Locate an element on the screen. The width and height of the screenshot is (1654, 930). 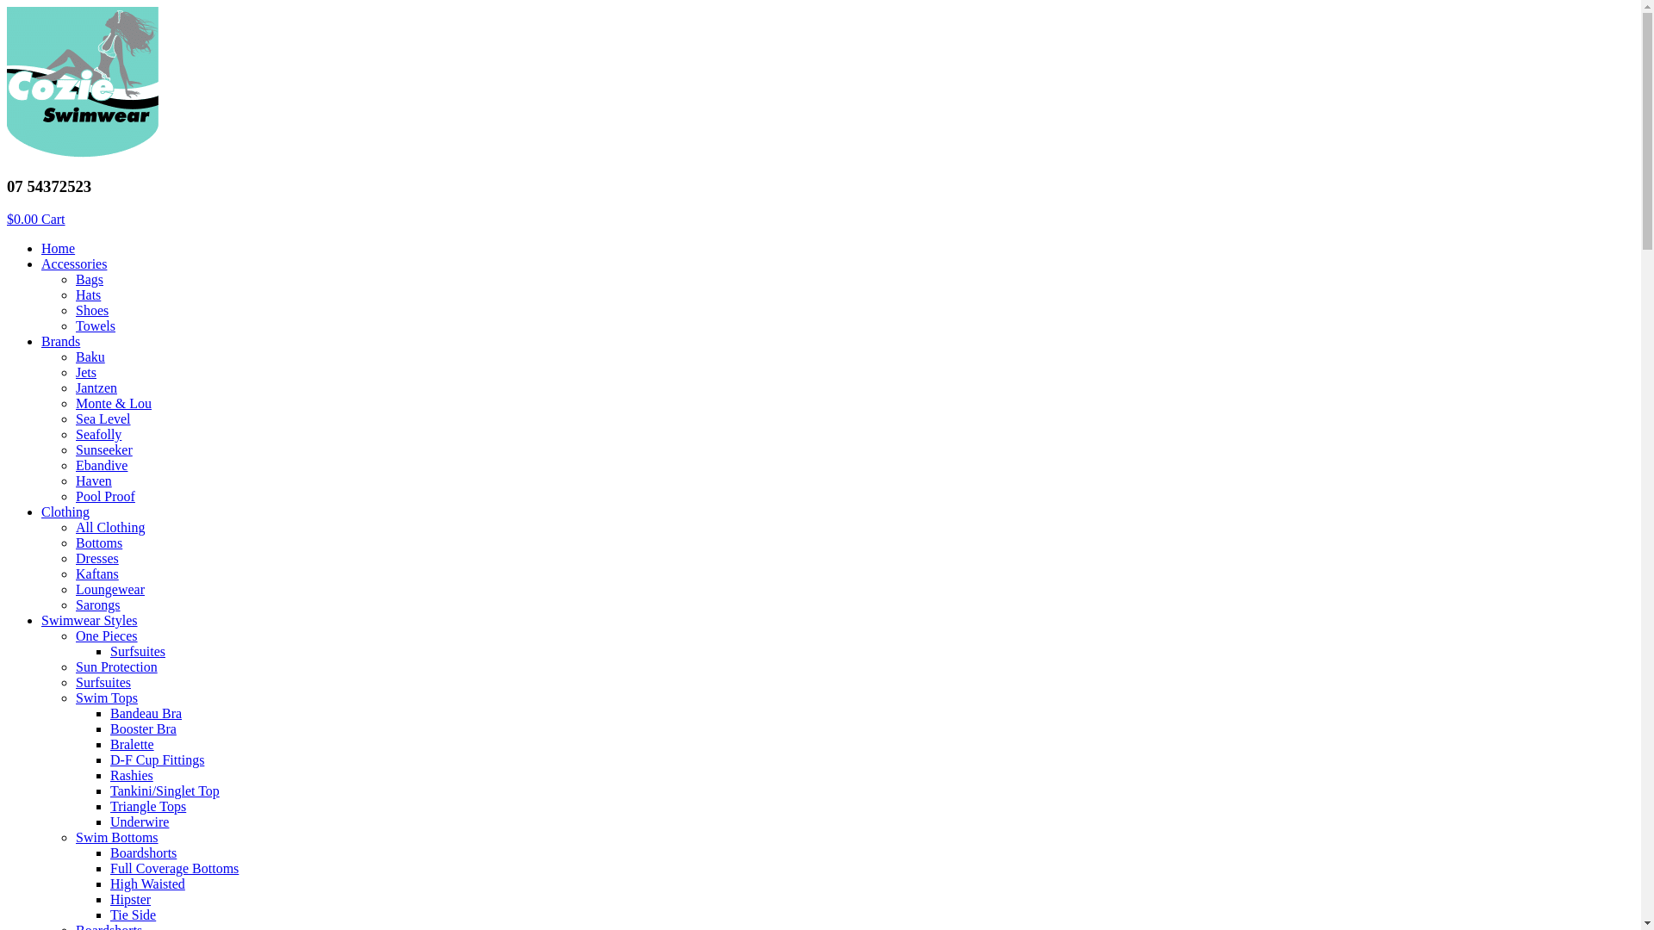
Triangle Tops is located at coordinates (148, 806).